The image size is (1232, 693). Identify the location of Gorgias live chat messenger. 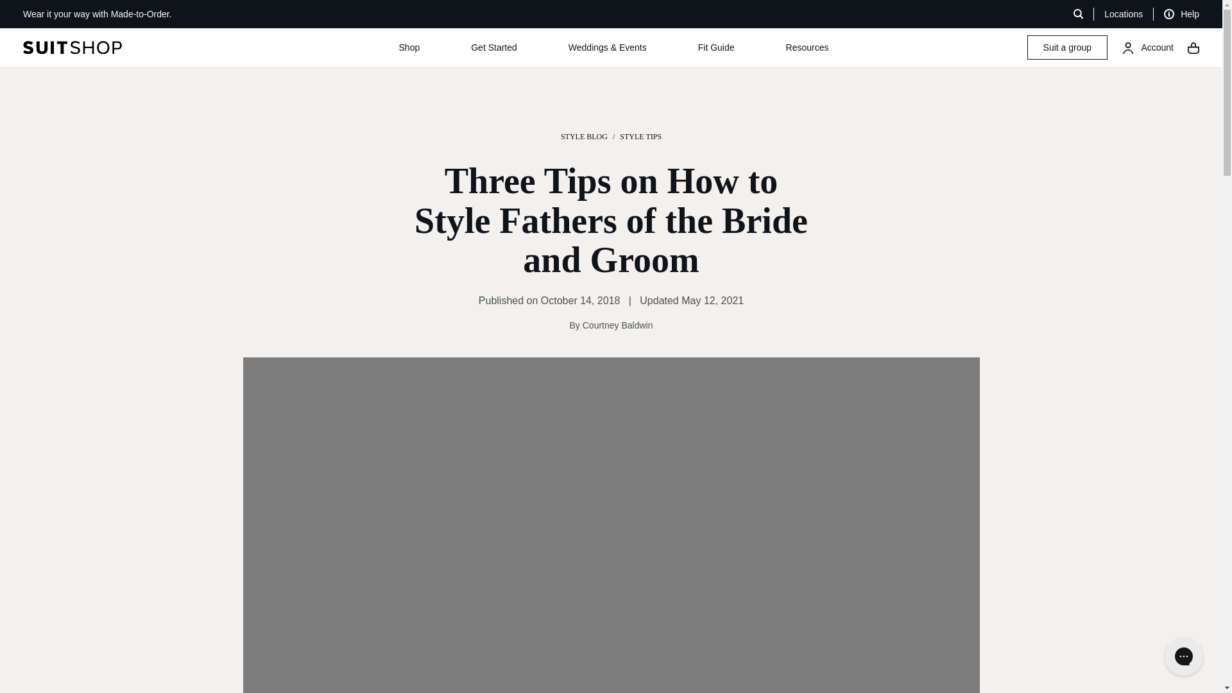
(1183, 656).